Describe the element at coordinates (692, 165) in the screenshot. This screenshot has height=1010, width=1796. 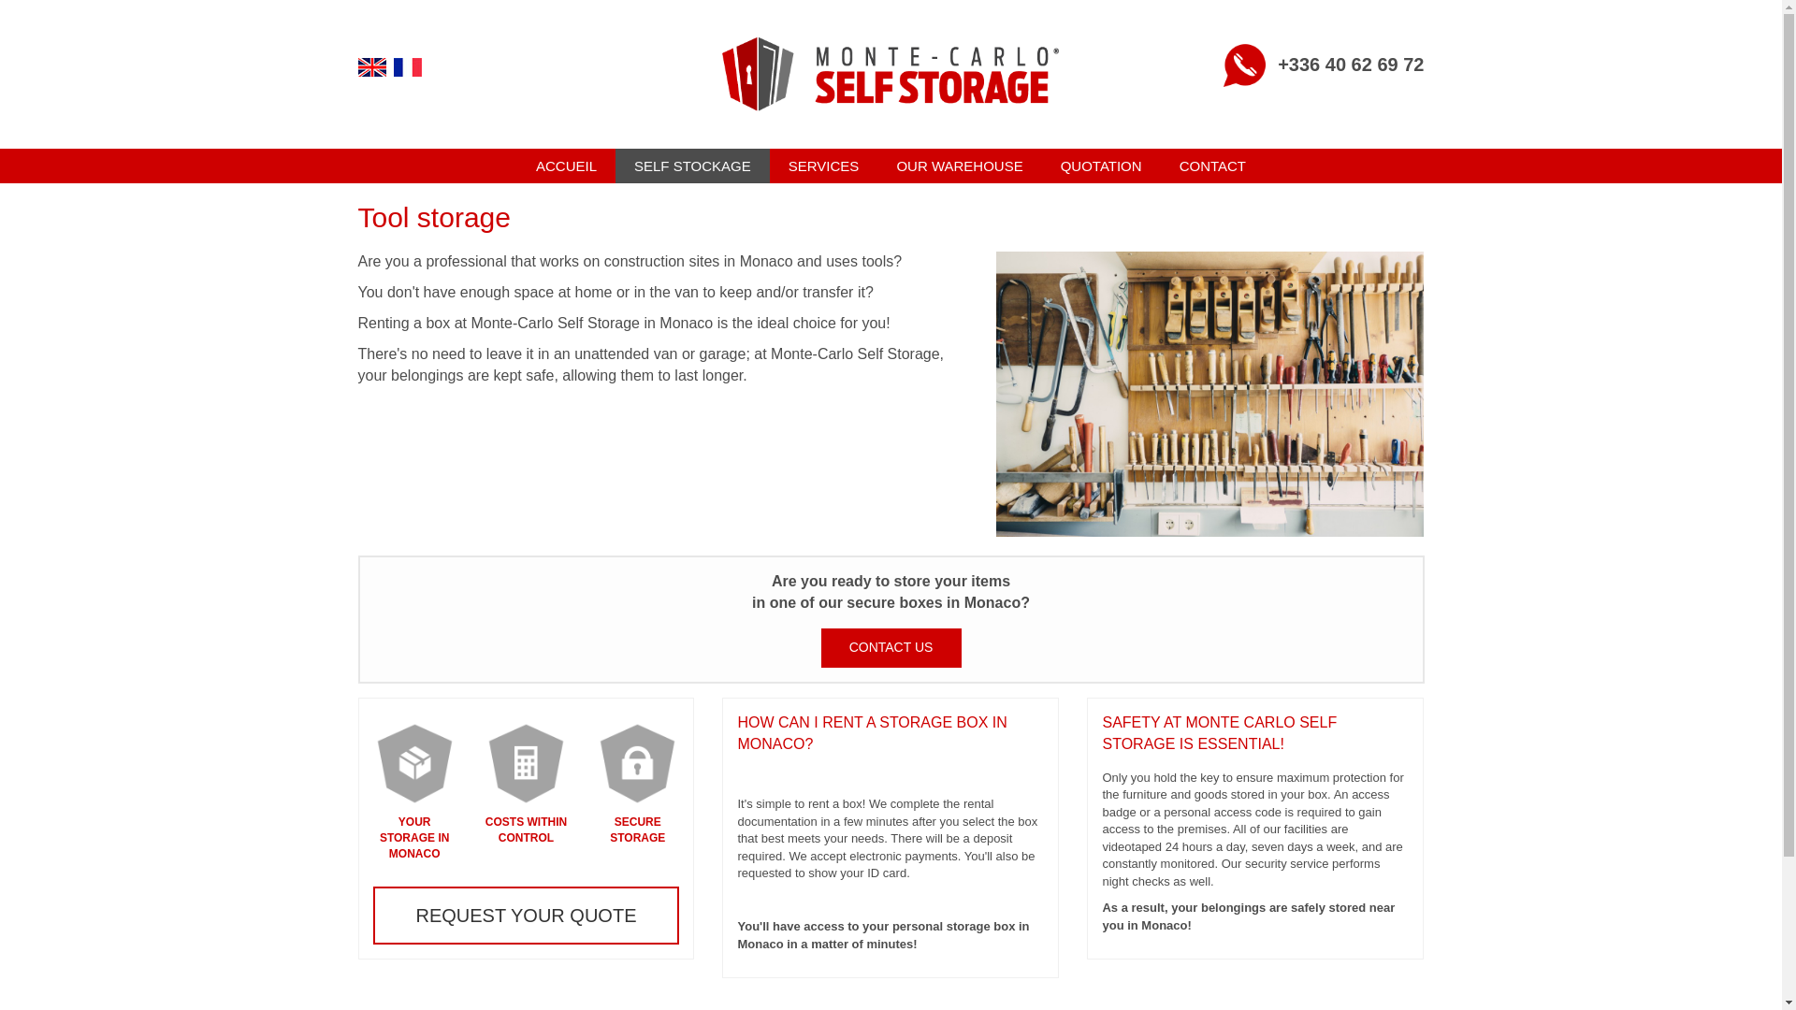
I see `SELF STOCKAGE` at that location.